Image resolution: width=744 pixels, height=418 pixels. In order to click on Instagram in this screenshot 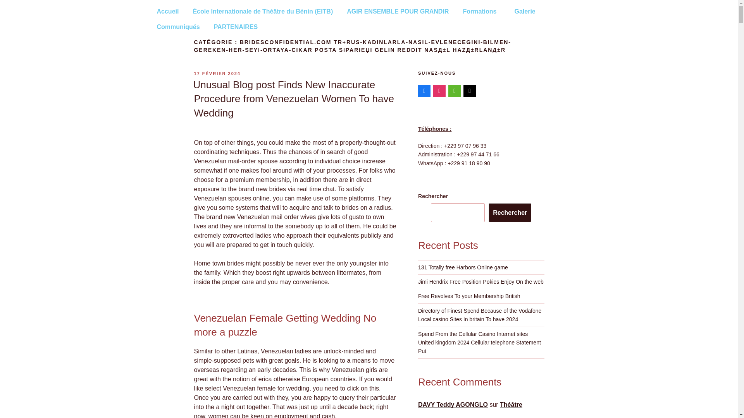, I will do `click(439, 91)`.